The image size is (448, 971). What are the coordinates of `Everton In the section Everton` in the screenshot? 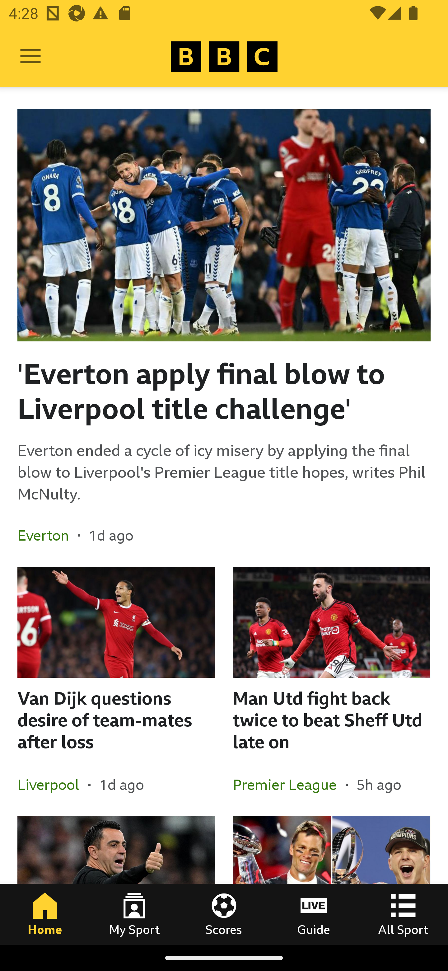 It's located at (48, 535).